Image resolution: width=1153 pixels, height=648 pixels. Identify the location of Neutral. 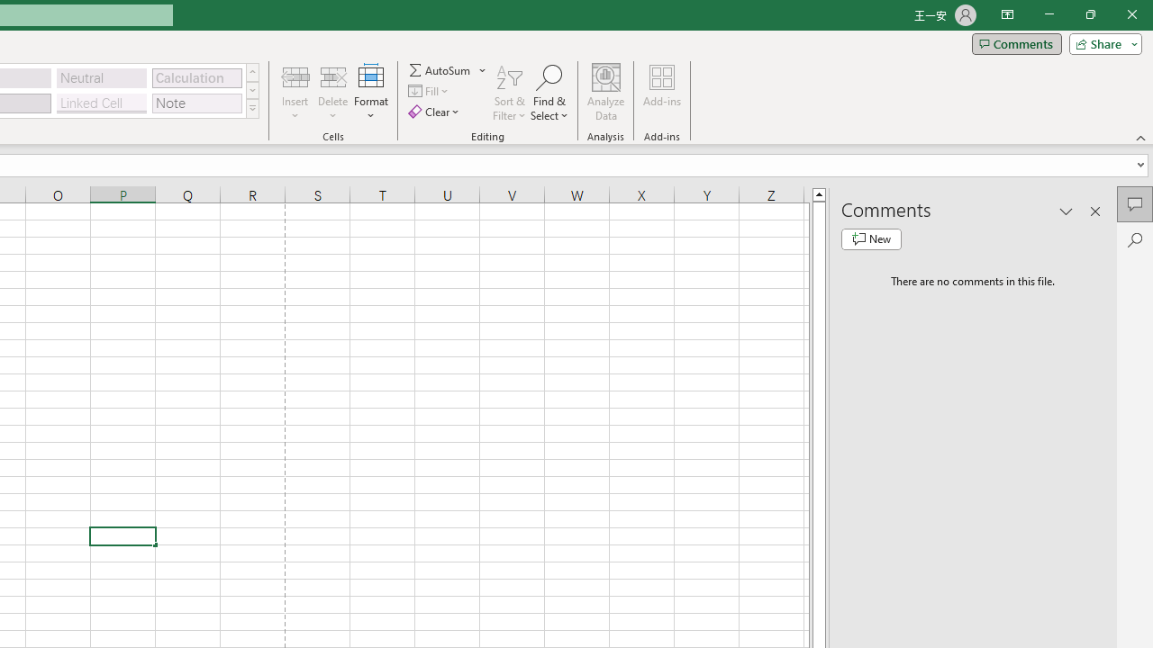
(102, 77).